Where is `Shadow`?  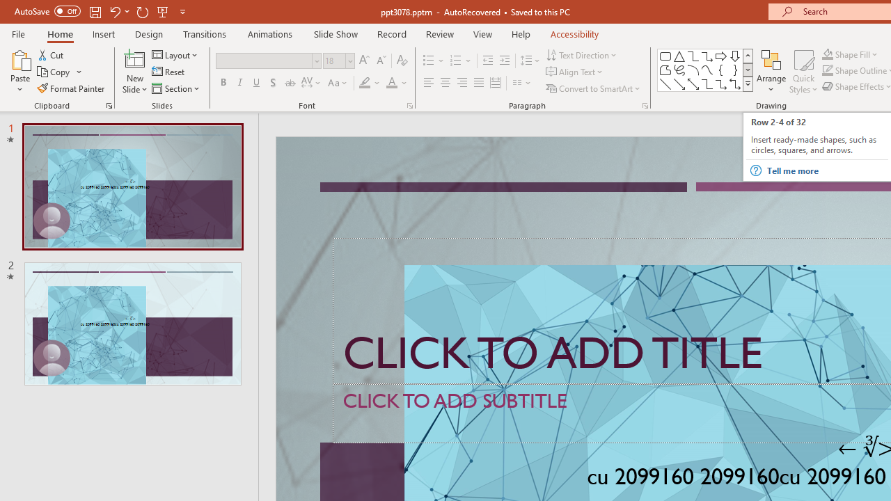
Shadow is located at coordinates (273, 83).